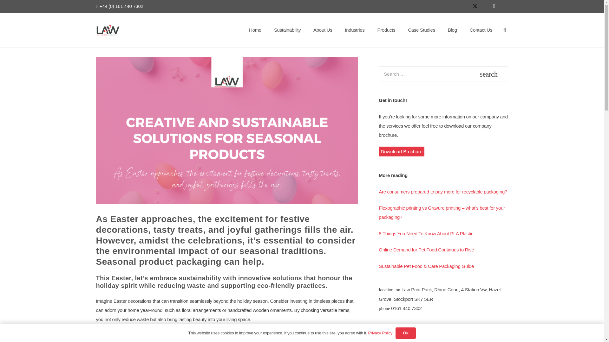 Image resolution: width=609 pixels, height=342 pixels. I want to click on About Us, so click(323, 30).